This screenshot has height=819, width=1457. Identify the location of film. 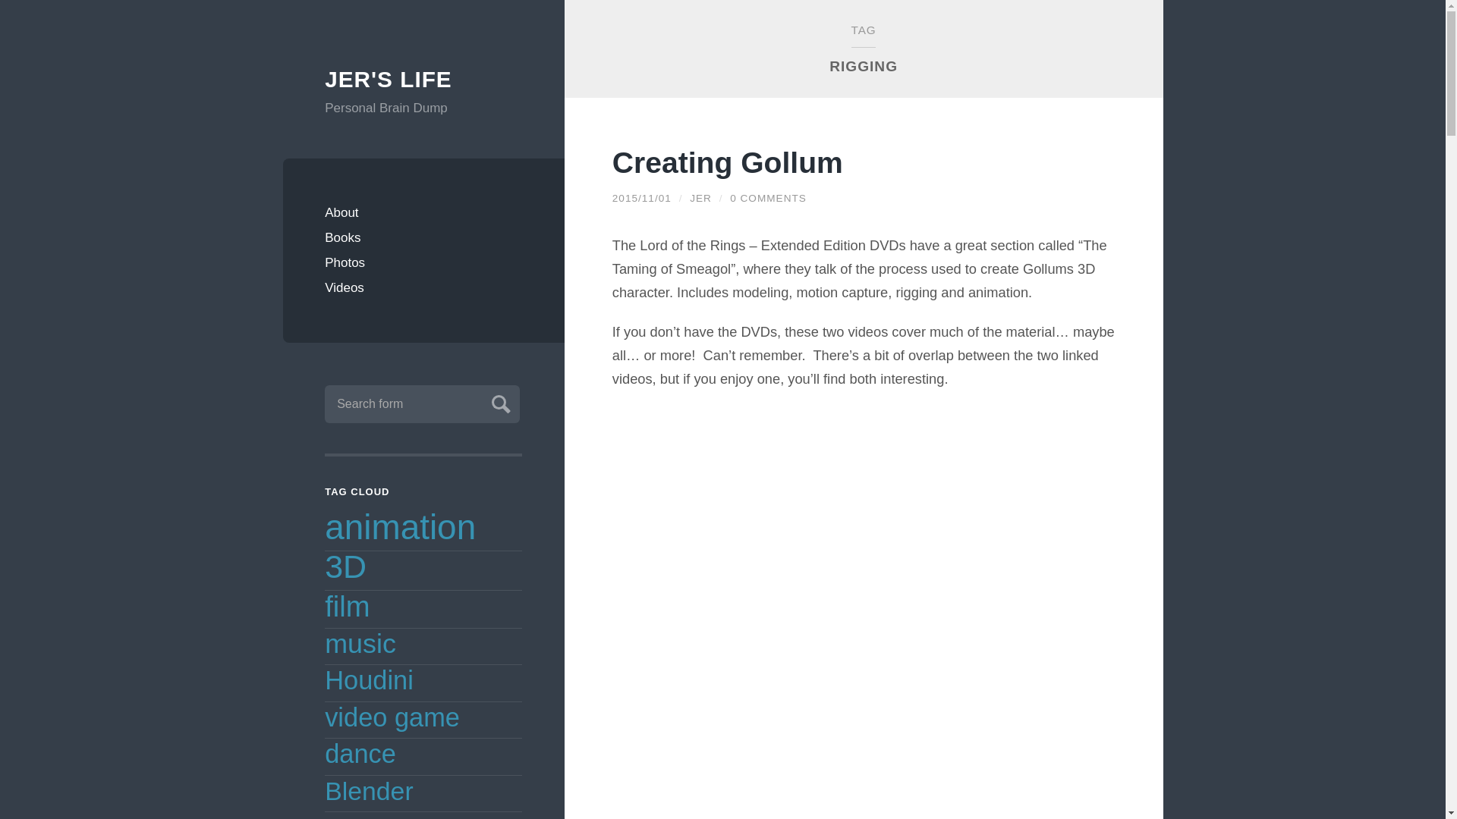
(348, 605).